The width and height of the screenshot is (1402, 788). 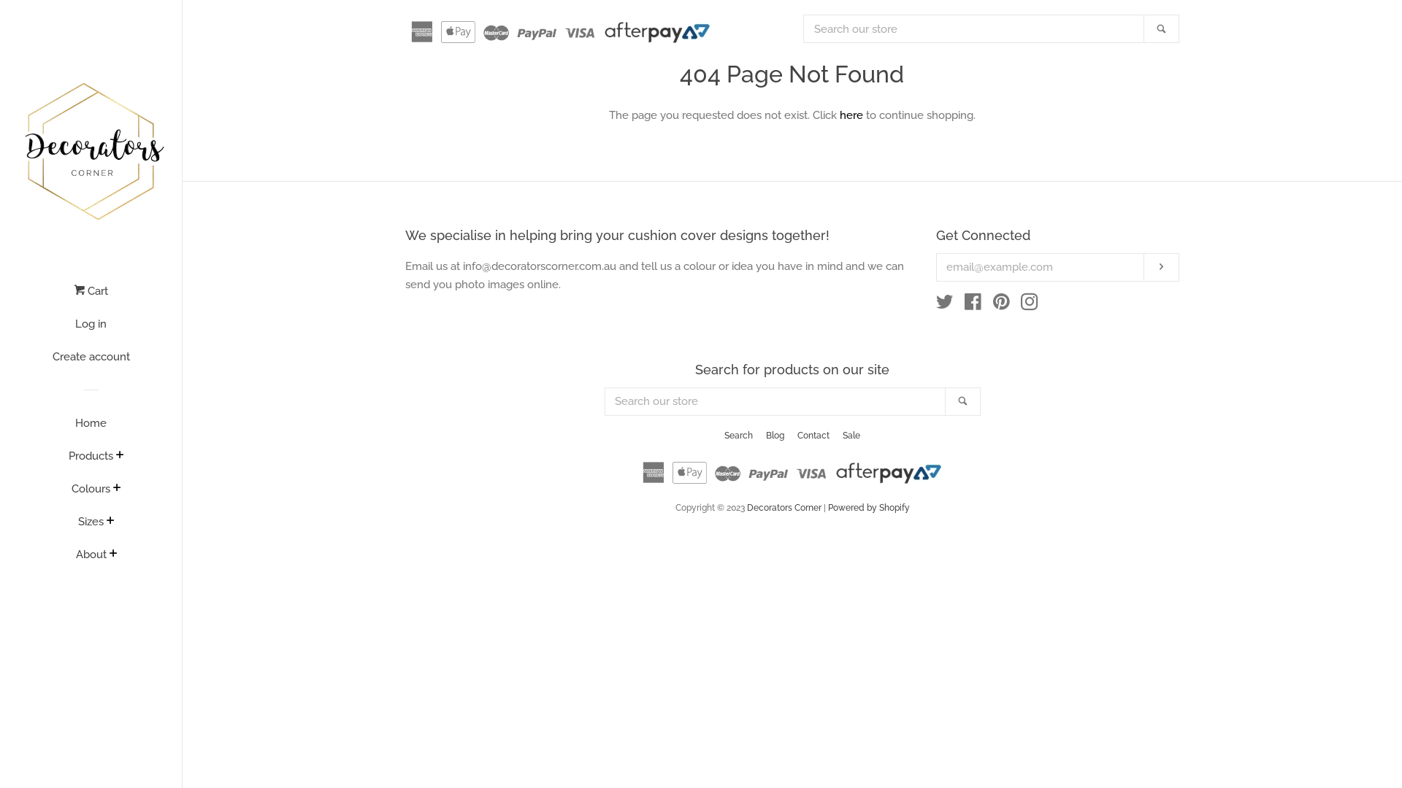 I want to click on Products, so click(x=91, y=461).